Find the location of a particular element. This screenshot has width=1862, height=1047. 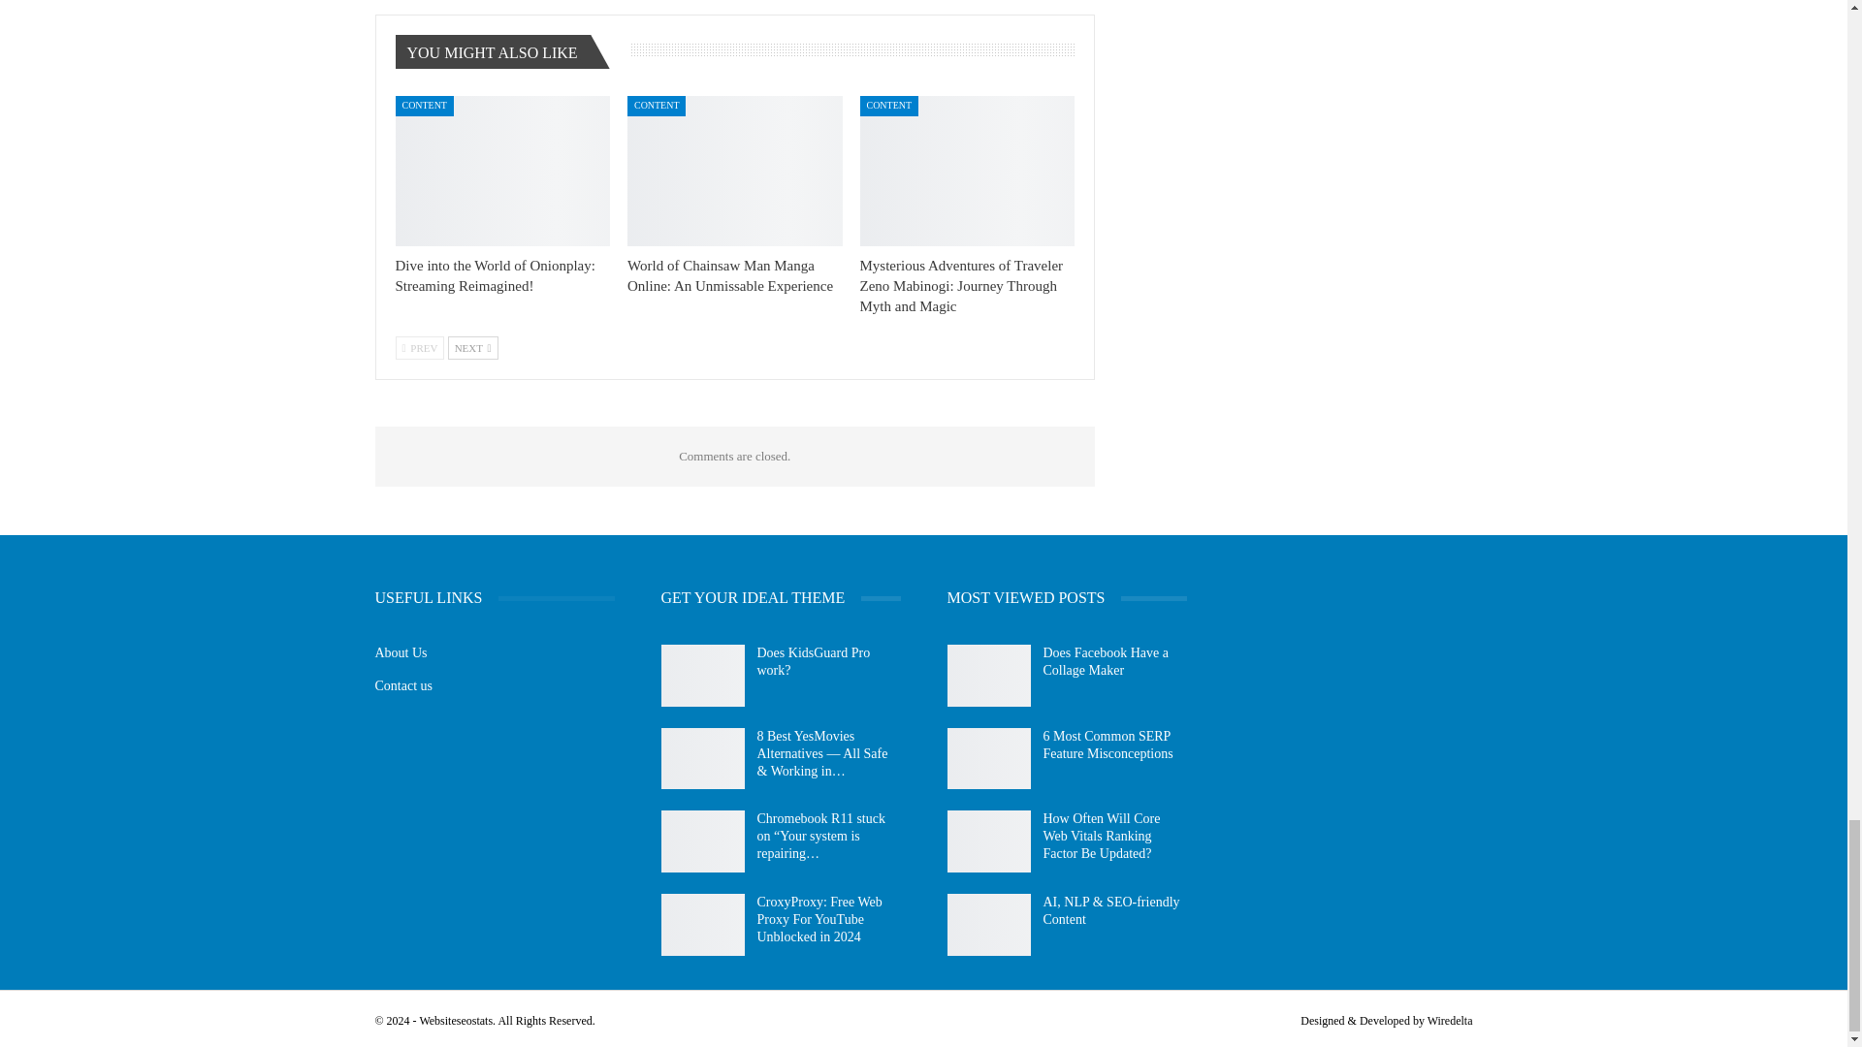

YOU MIGHT ALSO LIKE is located at coordinates (498, 52).